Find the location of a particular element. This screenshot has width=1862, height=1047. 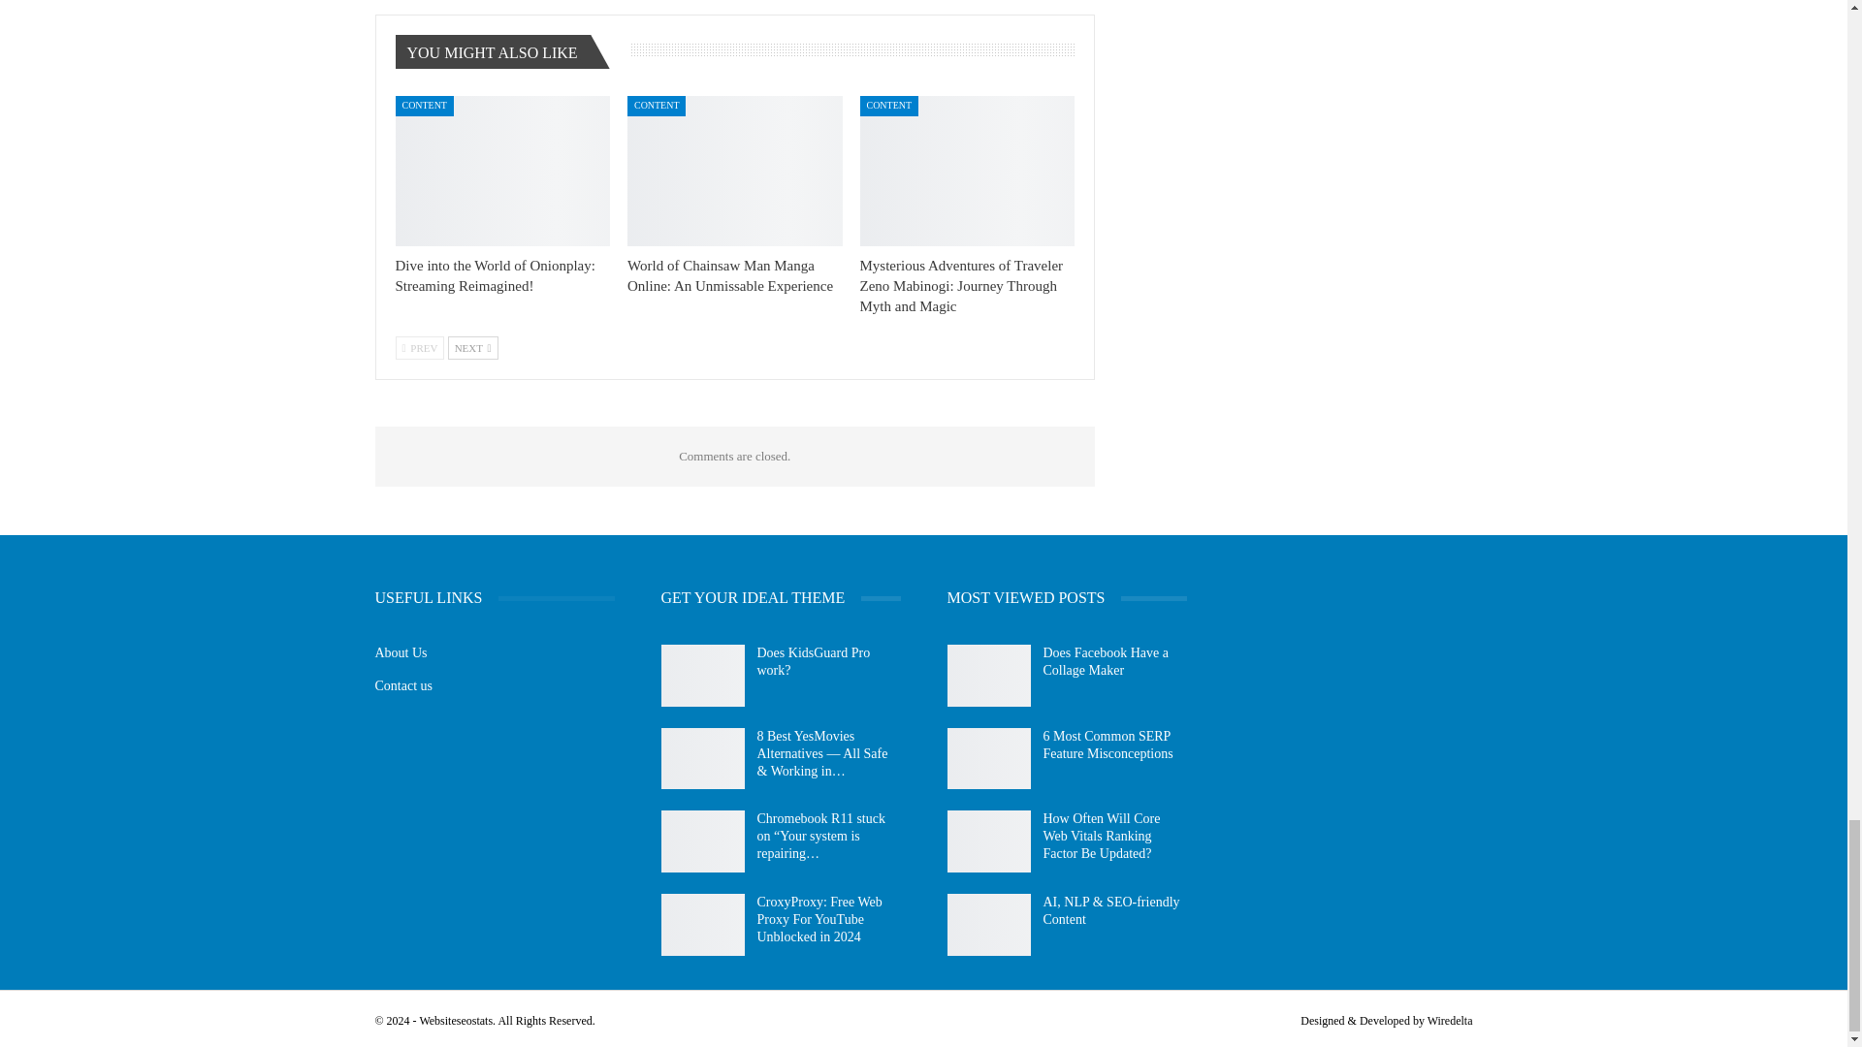

YOU MIGHT ALSO LIKE is located at coordinates (498, 52).